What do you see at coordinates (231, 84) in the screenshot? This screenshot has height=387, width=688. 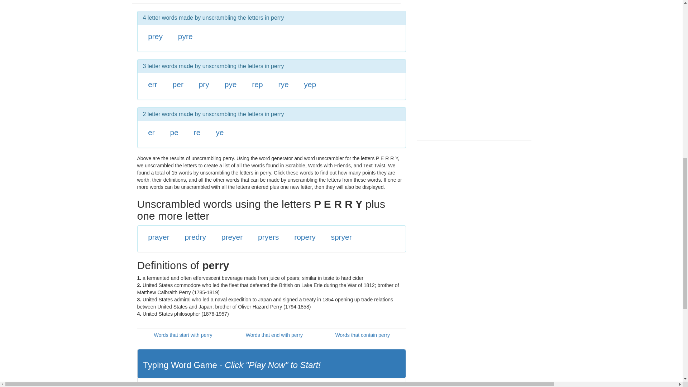 I see `pye` at bounding box center [231, 84].